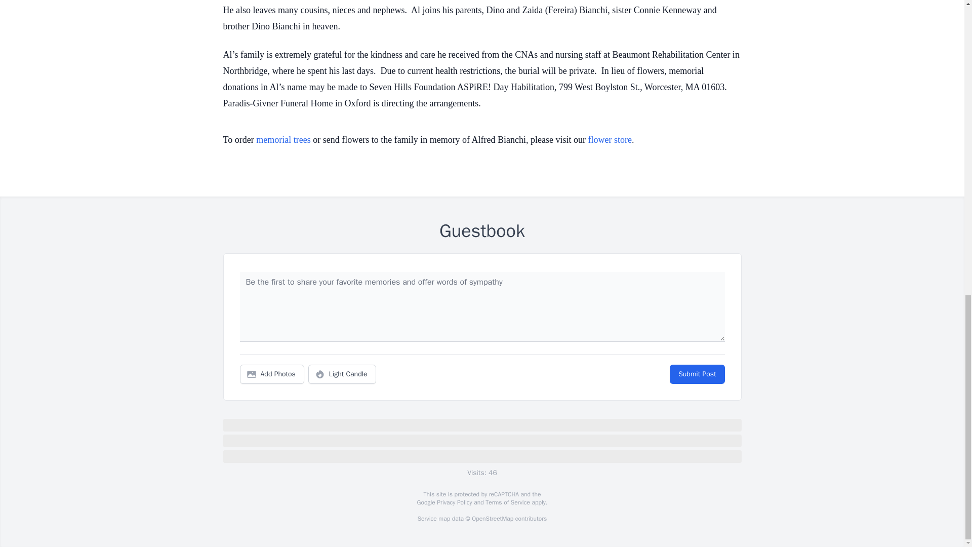 The height and width of the screenshot is (547, 972). What do you see at coordinates (342, 374) in the screenshot?
I see `Light Candle` at bounding box center [342, 374].